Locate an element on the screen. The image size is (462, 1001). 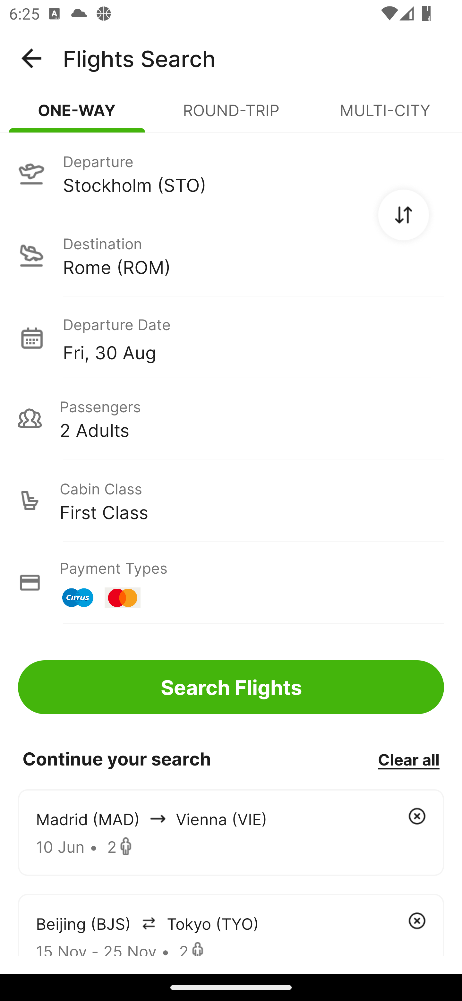
Madrid (MAD)  arrowIcon  Vienna (VIE) 10 Jun •  2  is located at coordinates (231, 832).